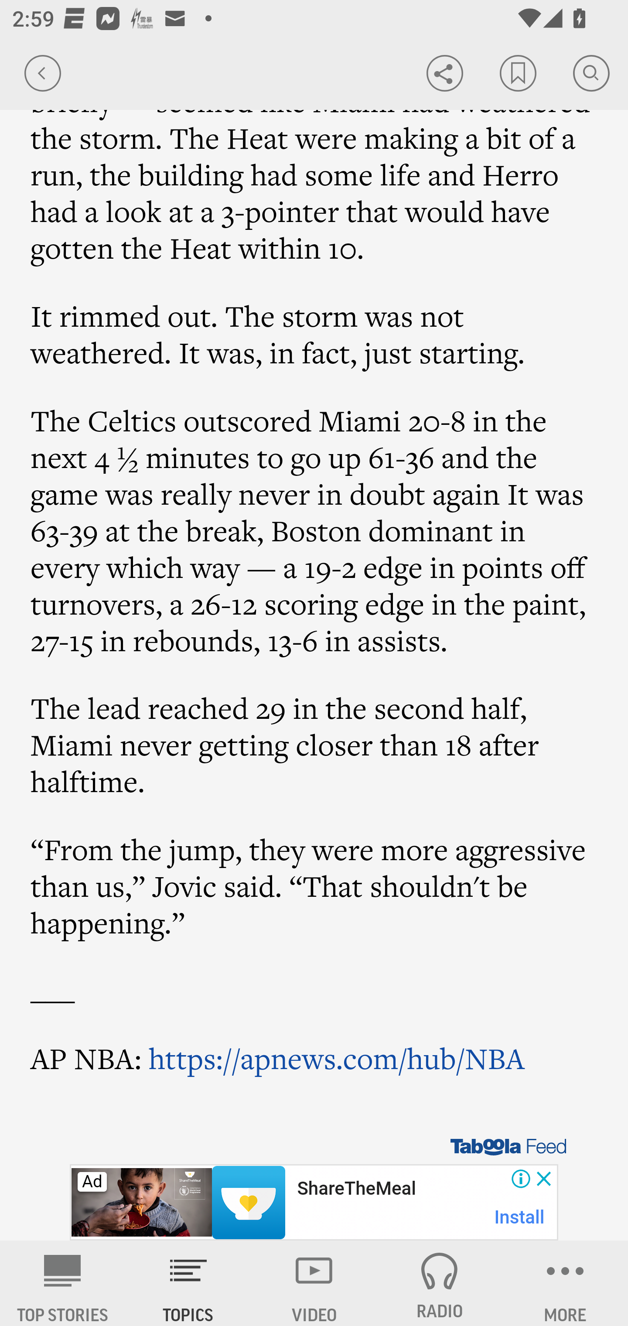 The image size is (628, 1326). I want to click on Install, so click(520, 1217).